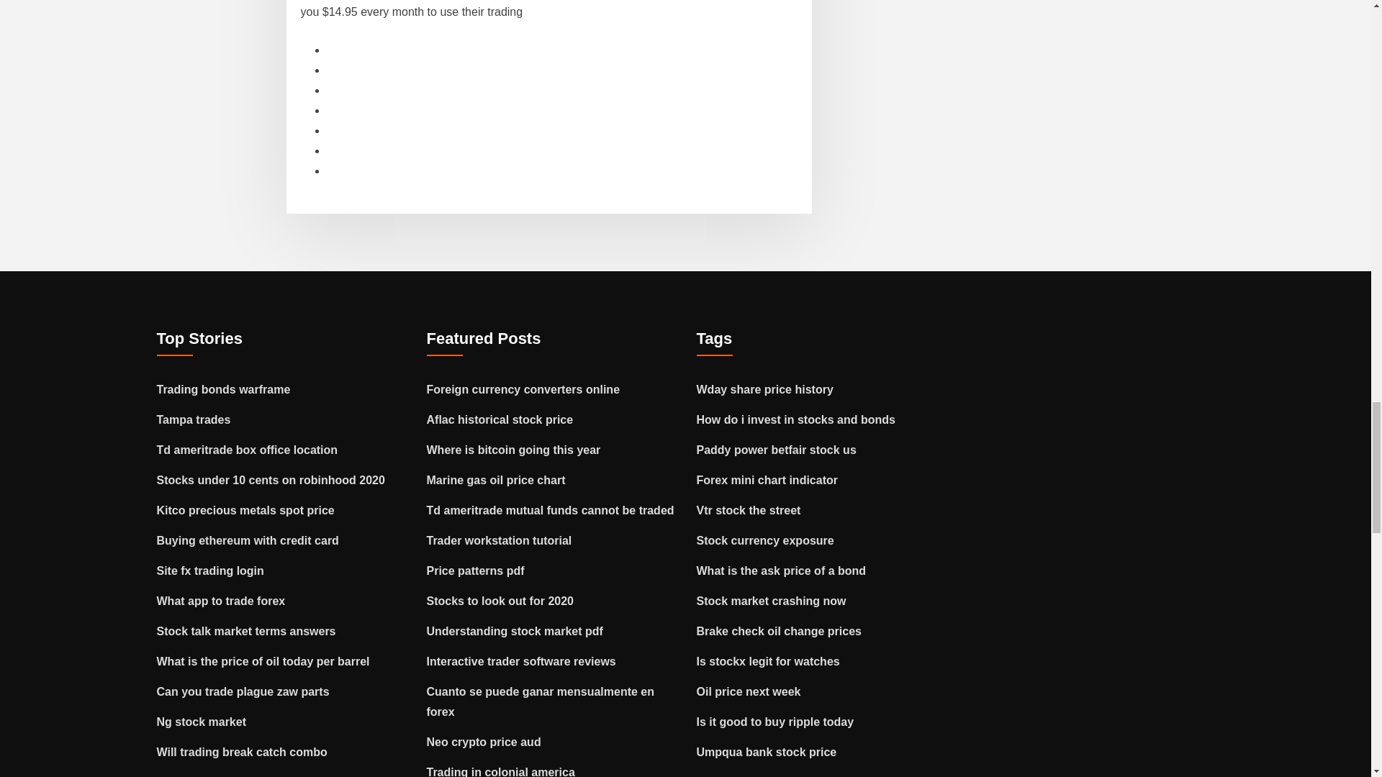  Describe the element at coordinates (248, 449) in the screenshot. I see `Td ameritrade box office location` at that location.